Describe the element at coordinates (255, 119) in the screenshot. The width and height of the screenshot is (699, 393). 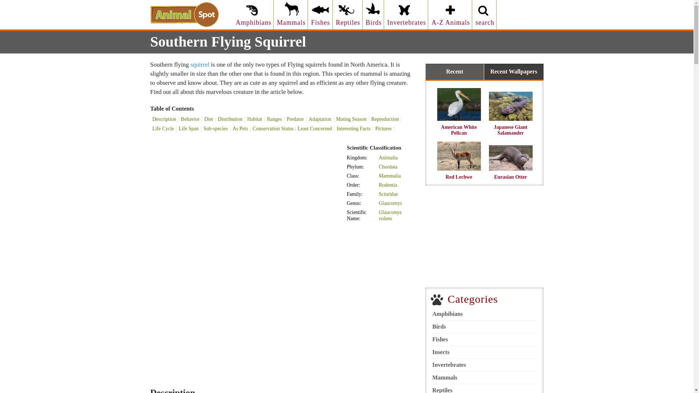
I see `Habitat` at that location.